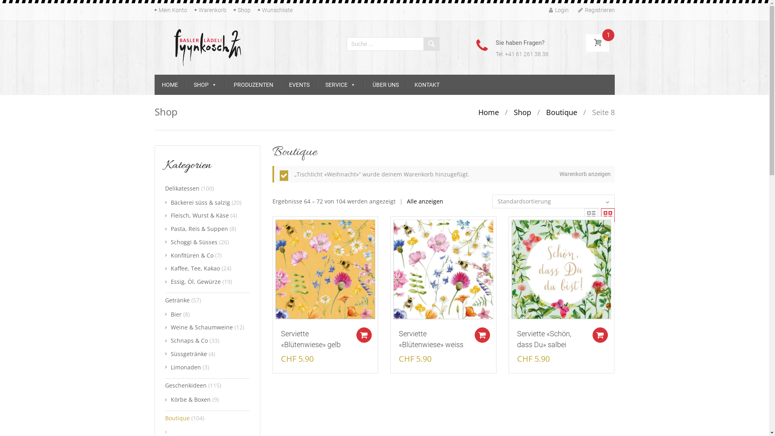 The image size is (775, 436). I want to click on Mein Konto, so click(173, 10).